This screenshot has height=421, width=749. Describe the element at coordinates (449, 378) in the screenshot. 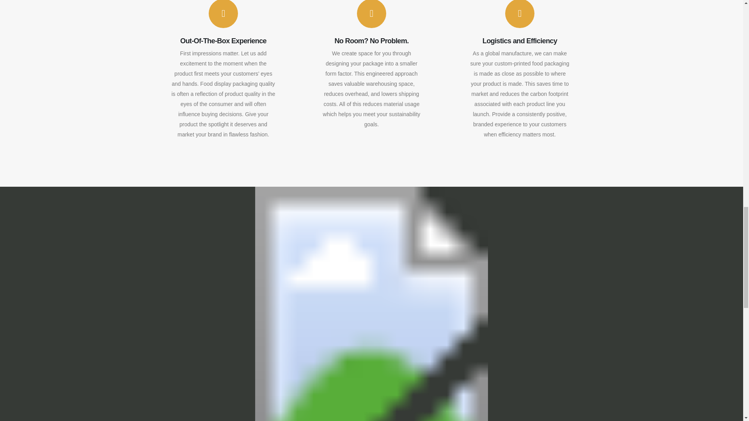

I see `Southern Region Pin` at that location.